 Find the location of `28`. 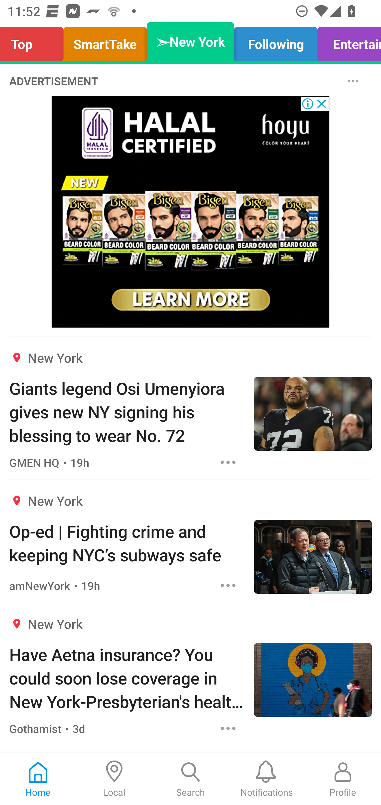

28 is located at coordinates (190, 212).